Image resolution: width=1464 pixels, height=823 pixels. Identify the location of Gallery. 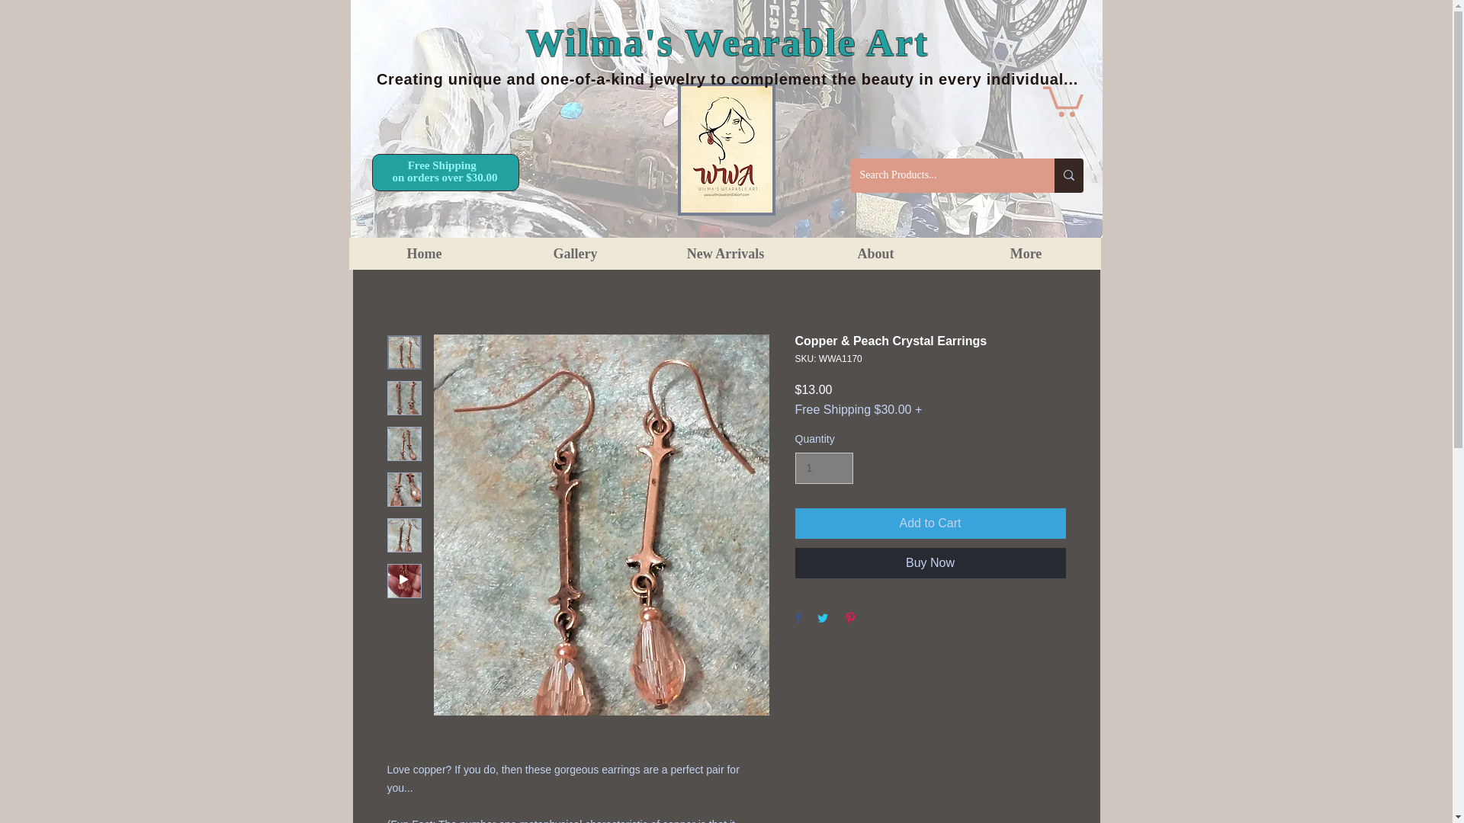
(575, 254).